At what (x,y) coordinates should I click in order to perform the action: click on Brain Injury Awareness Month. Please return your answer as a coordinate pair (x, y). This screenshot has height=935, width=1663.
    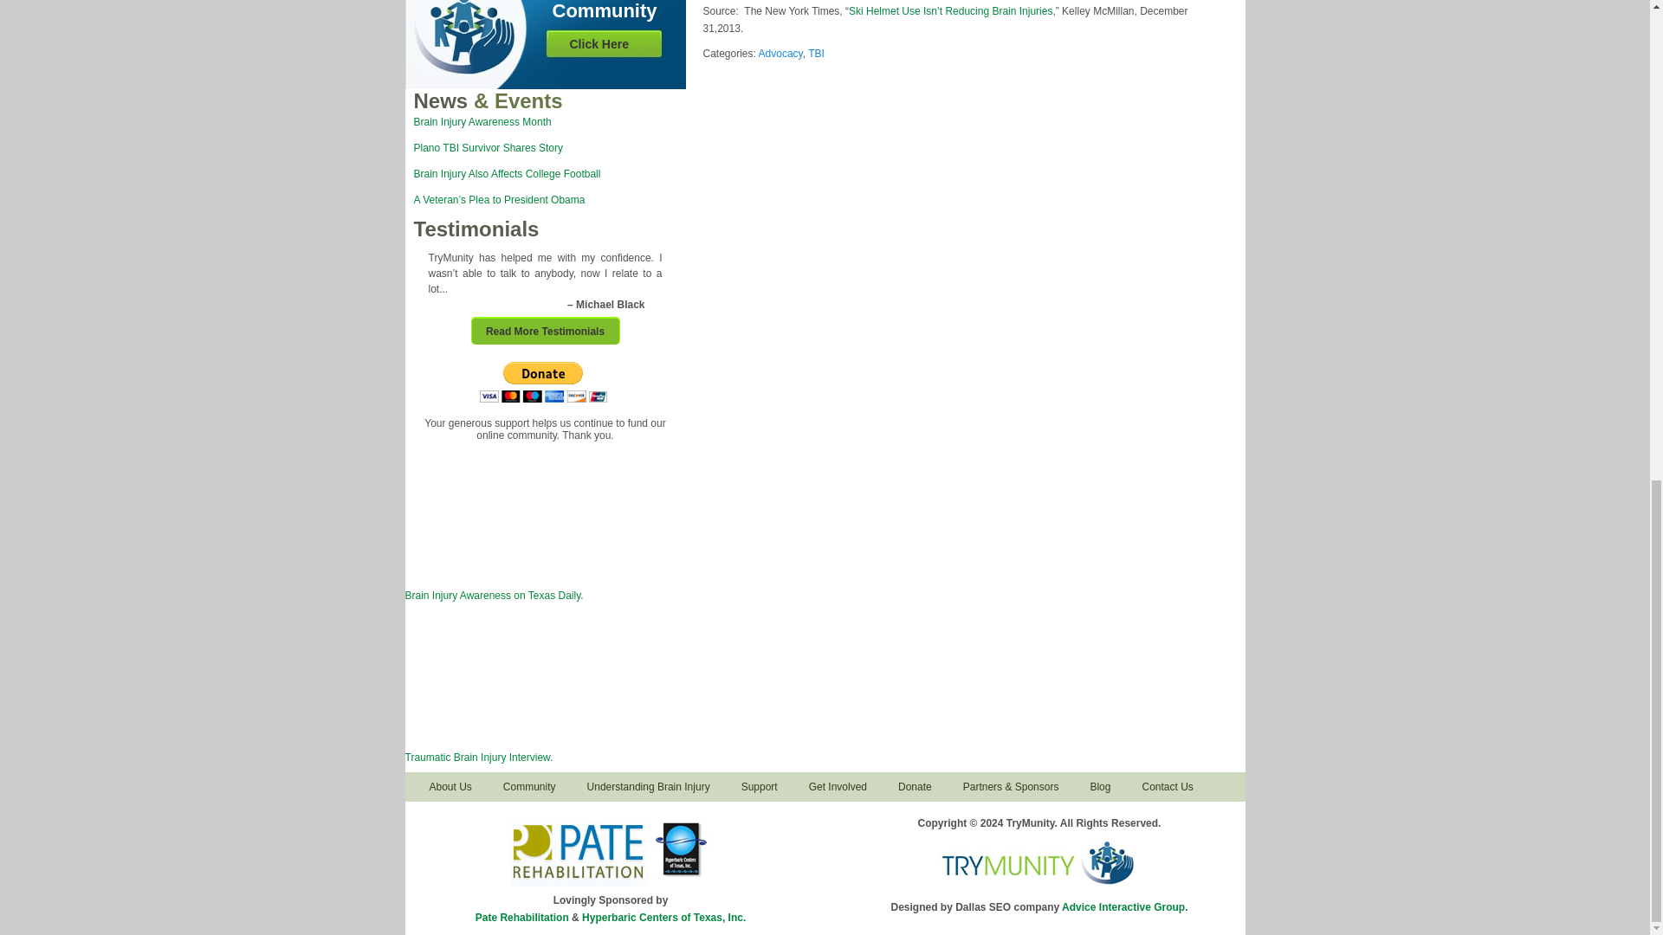
    Looking at the image, I should click on (483, 121).